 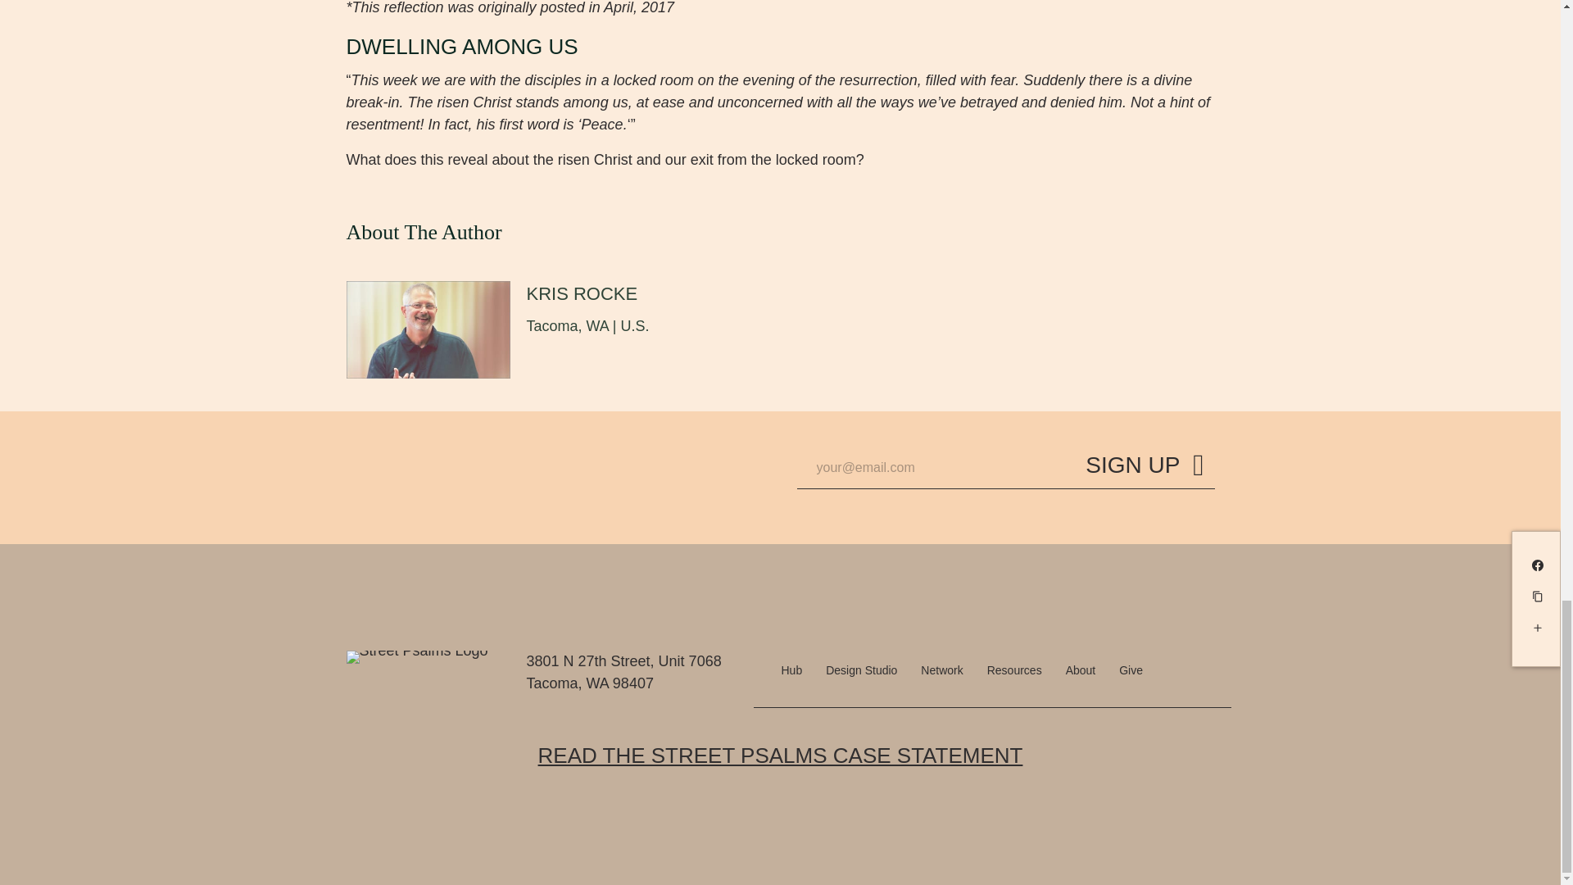 What do you see at coordinates (1144, 469) in the screenshot?
I see `SIGN UP` at bounding box center [1144, 469].